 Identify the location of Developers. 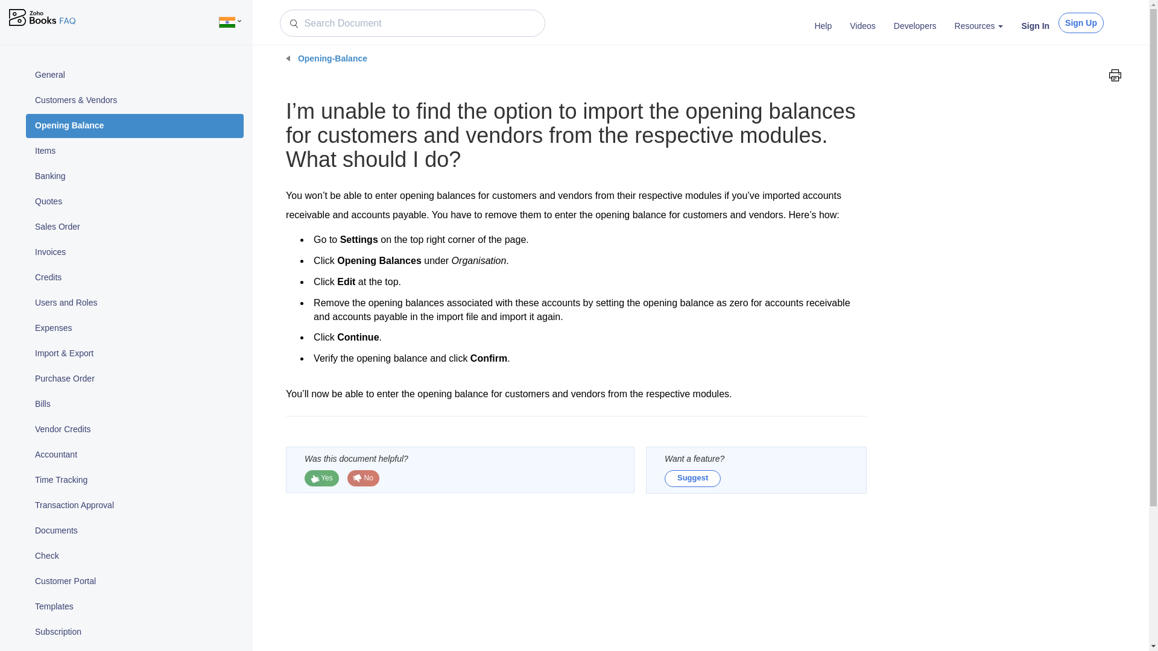
(915, 26).